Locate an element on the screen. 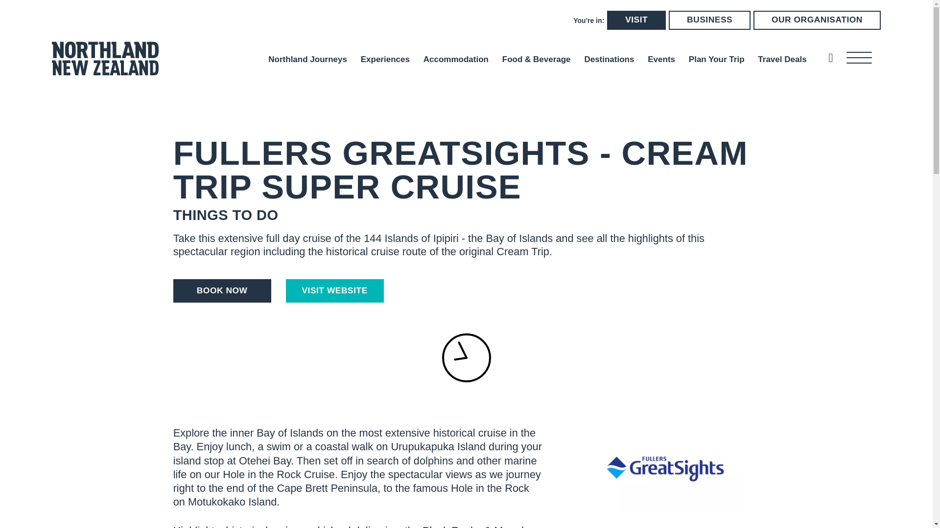 The height and width of the screenshot is (528, 940). VISIT is located at coordinates (636, 20).